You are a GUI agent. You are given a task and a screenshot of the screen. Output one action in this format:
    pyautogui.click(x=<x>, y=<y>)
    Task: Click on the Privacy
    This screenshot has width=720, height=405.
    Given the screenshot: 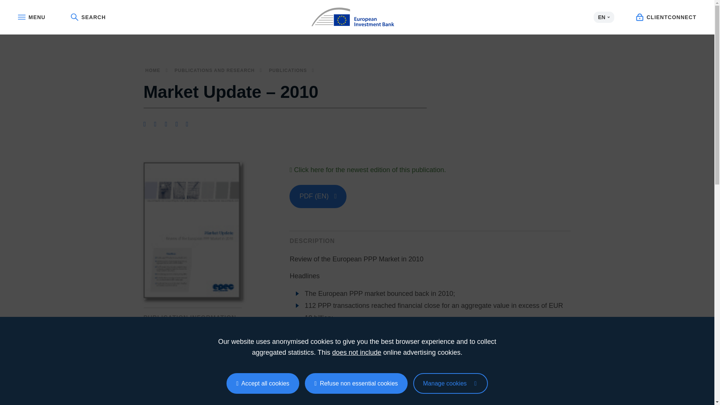 What is the action you would take?
    pyautogui.click(x=451, y=383)
    